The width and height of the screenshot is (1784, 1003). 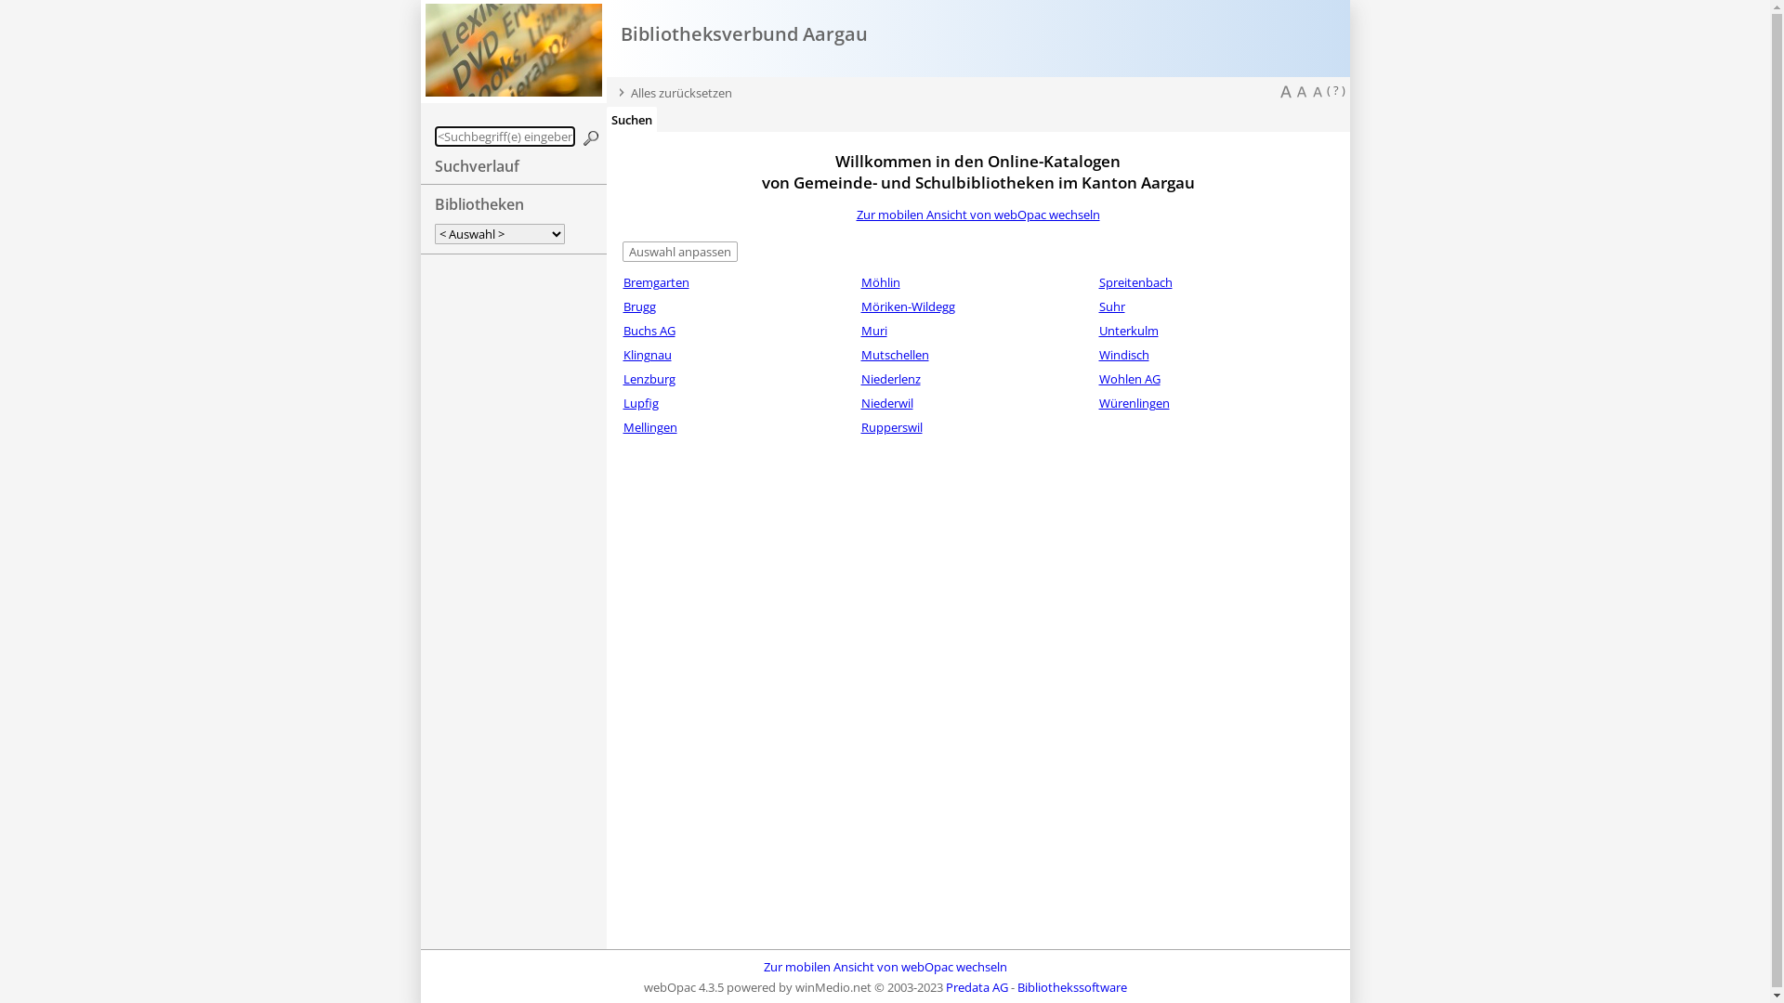 What do you see at coordinates (885, 967) in the screenshot?
I see `Zur mobilen Ansicht von webOpac wechseln` at bounding box center [885, 967].